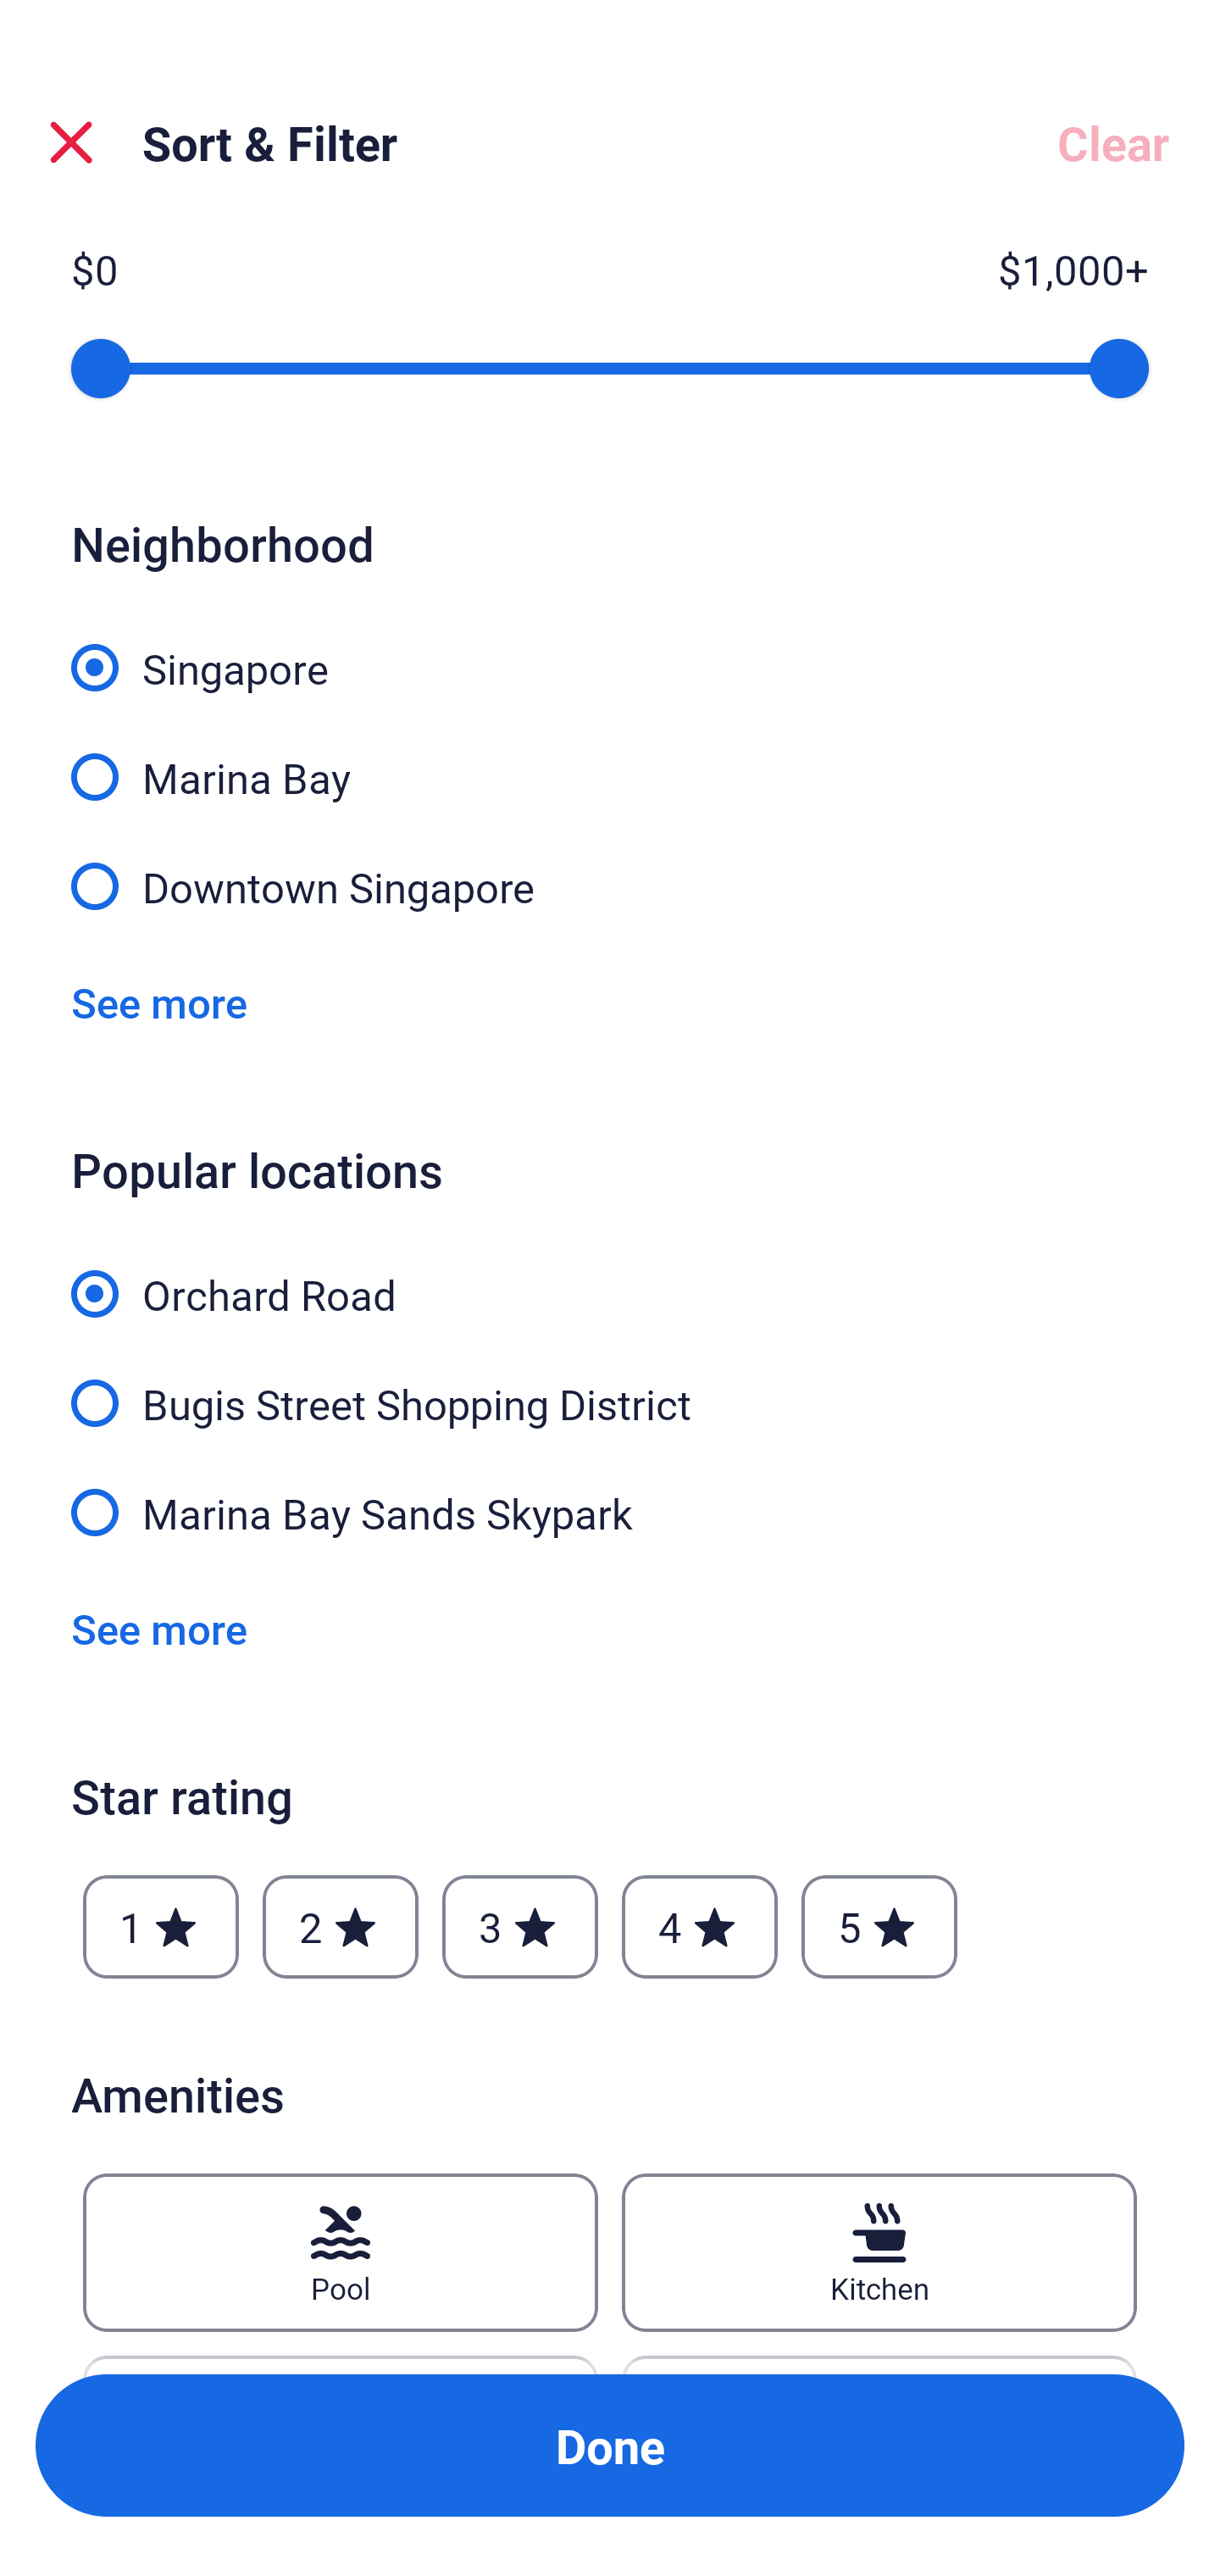 This screenshot has height=2576, width=1220. What do you see at coordinates (610, 1510) in the screenshot?
I see `Marina Bay Sands Skypark` at bounding box center [610, 1510].